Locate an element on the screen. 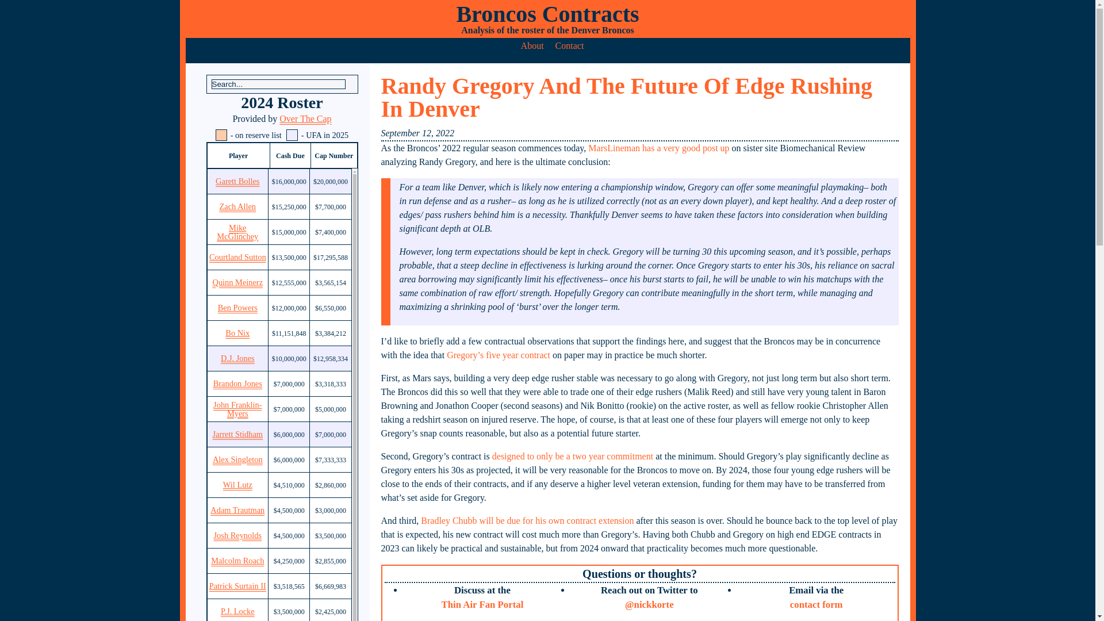  Adam Trautman is located at coordinates (237, 511).